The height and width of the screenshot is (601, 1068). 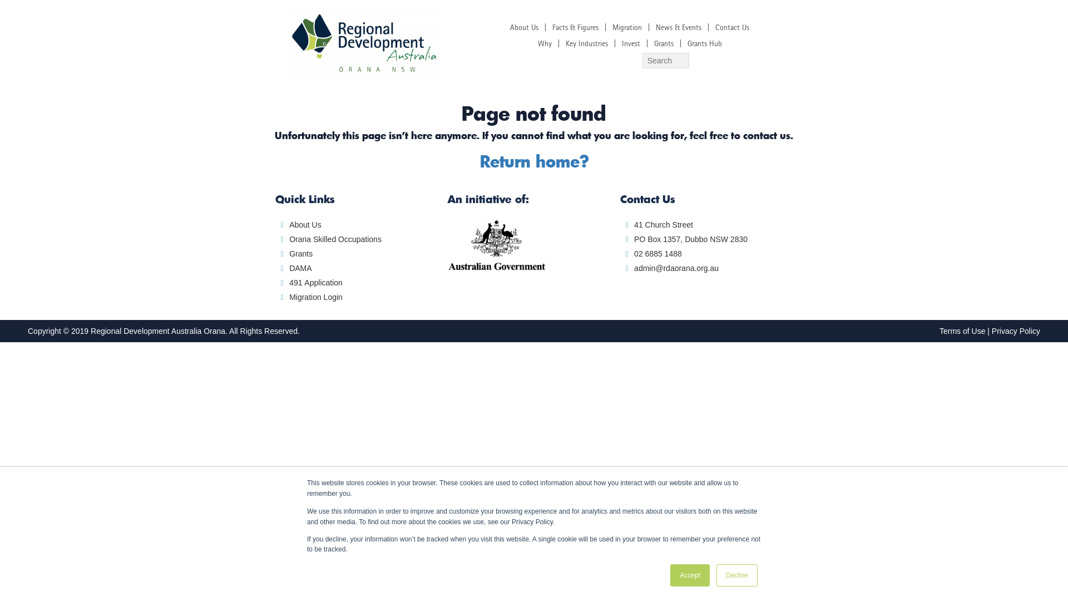 What do you see at coordinates (737, 575) in the screenshot?
I see `Decline` at bounding box center [737, 575].